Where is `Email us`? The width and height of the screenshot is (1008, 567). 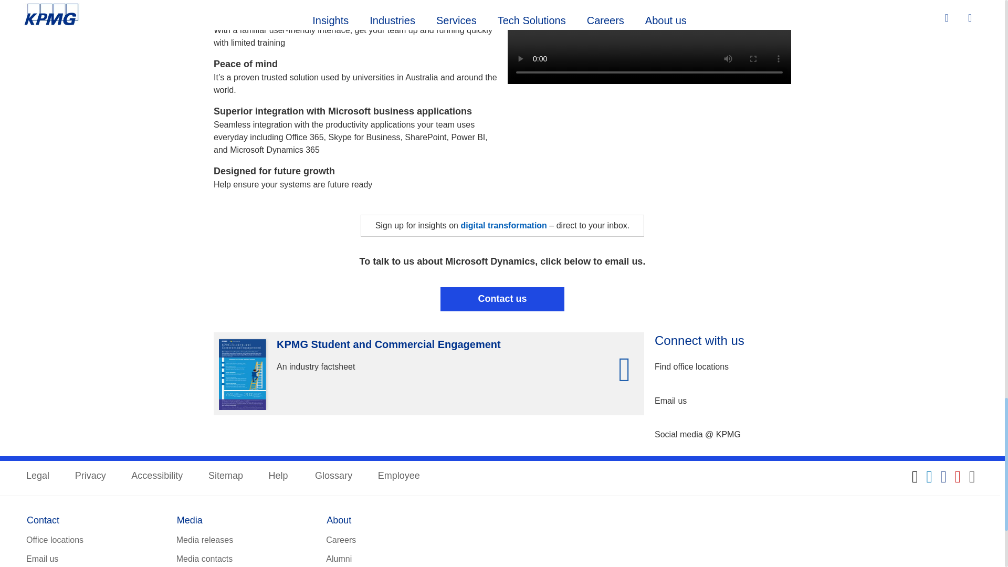 Email us is located at coordinates (670, 401).